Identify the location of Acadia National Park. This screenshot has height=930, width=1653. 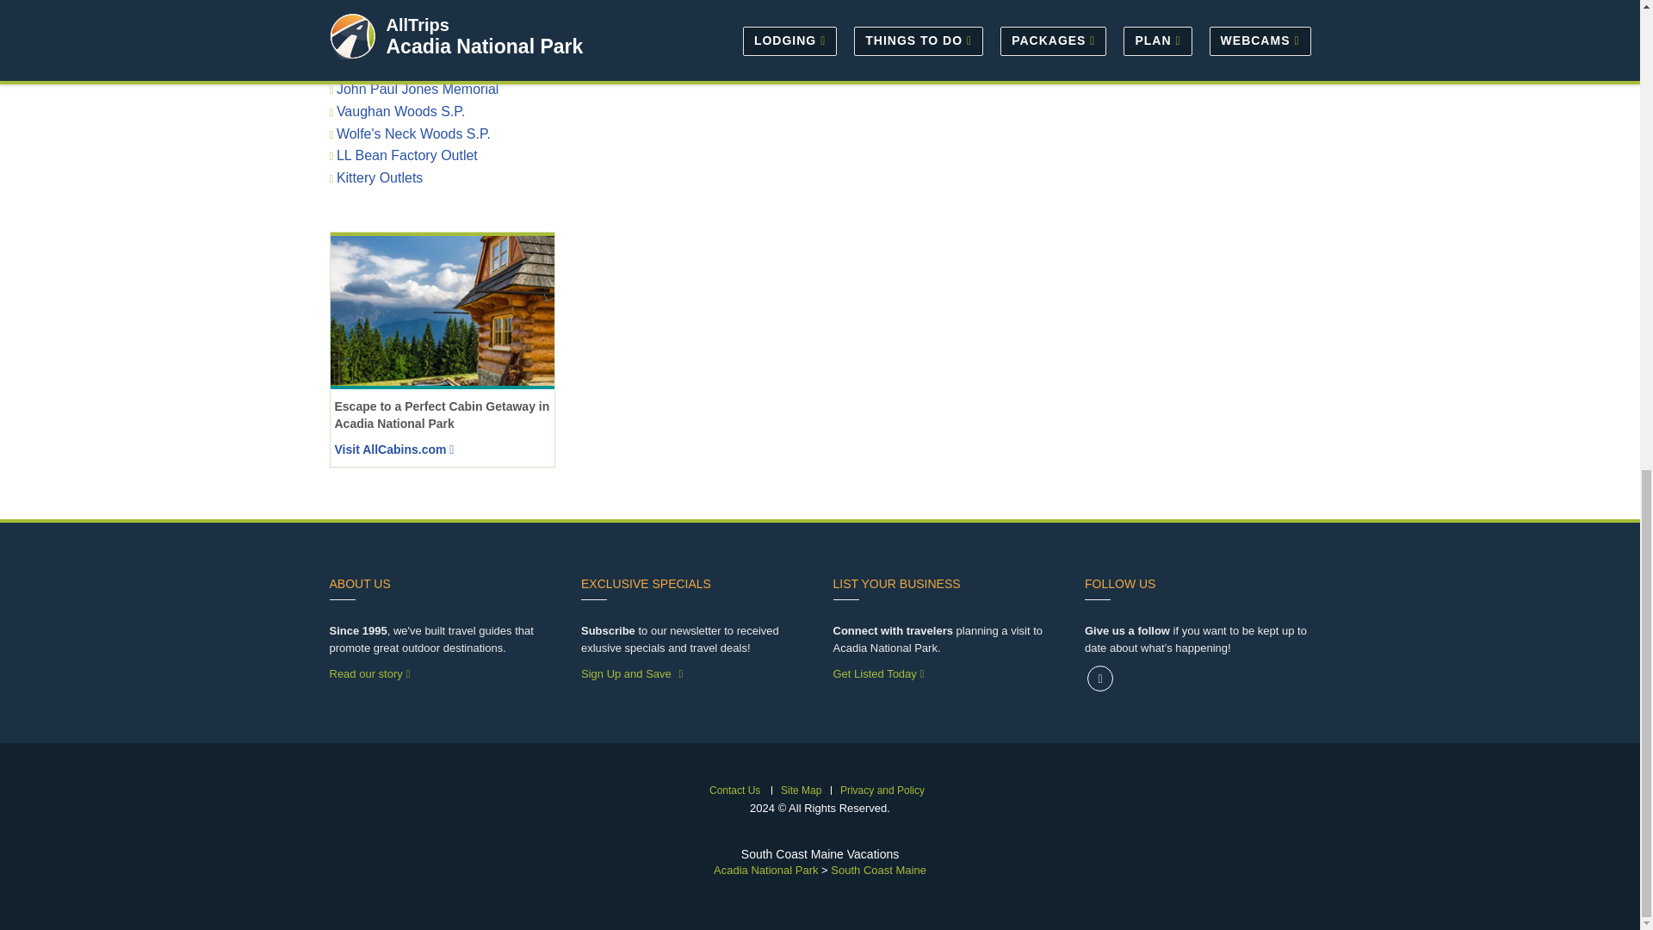
(766, 870).